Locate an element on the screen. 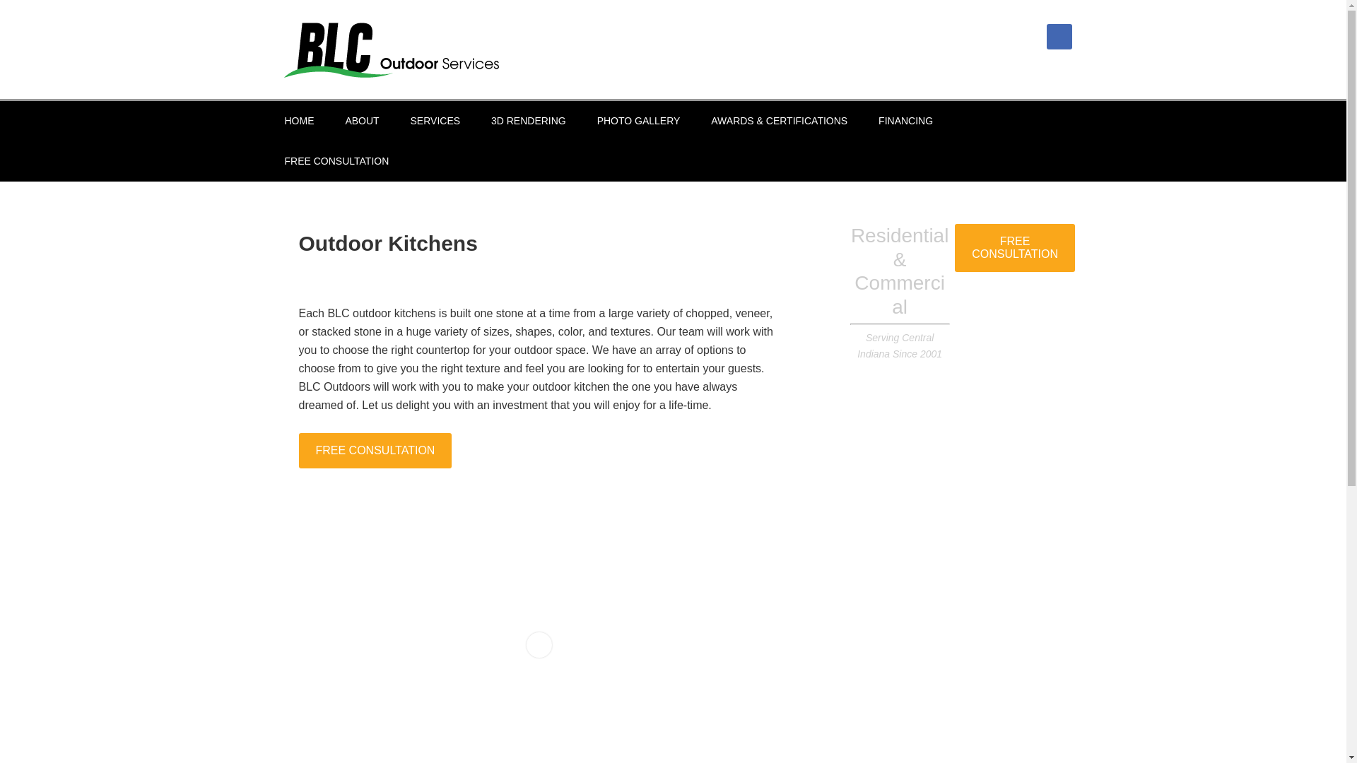 The image size is (1357, 763). FREE CONSULTATION is located at coordinates (1015, 254).